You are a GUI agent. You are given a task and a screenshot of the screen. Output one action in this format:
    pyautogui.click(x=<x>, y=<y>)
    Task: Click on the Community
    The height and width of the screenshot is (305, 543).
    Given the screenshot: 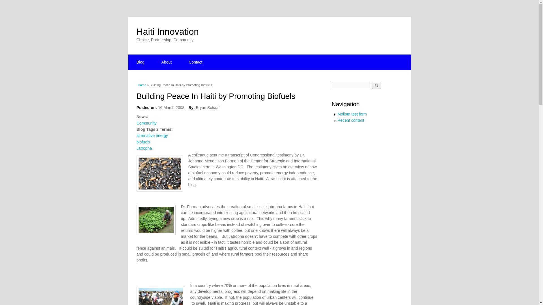 What is the action you would take?
    pyautogui.click(x=146, y=123)
    